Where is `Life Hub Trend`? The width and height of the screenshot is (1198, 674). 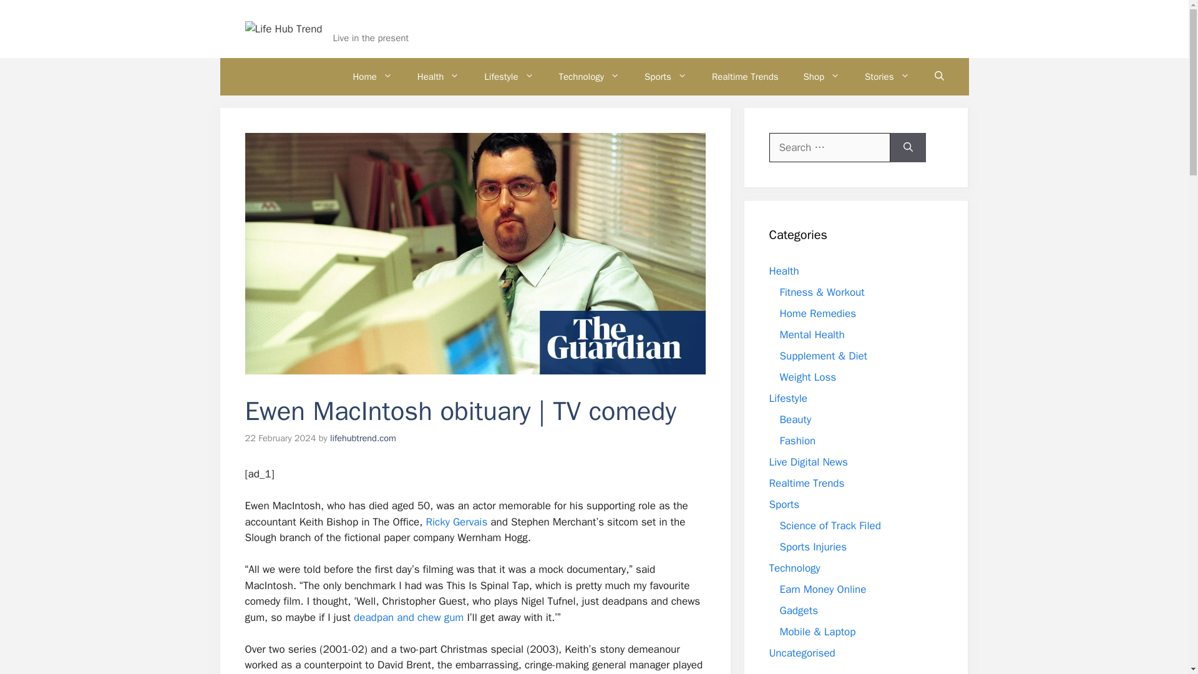
Life Hub Trend is located at coordinates (382, 21).